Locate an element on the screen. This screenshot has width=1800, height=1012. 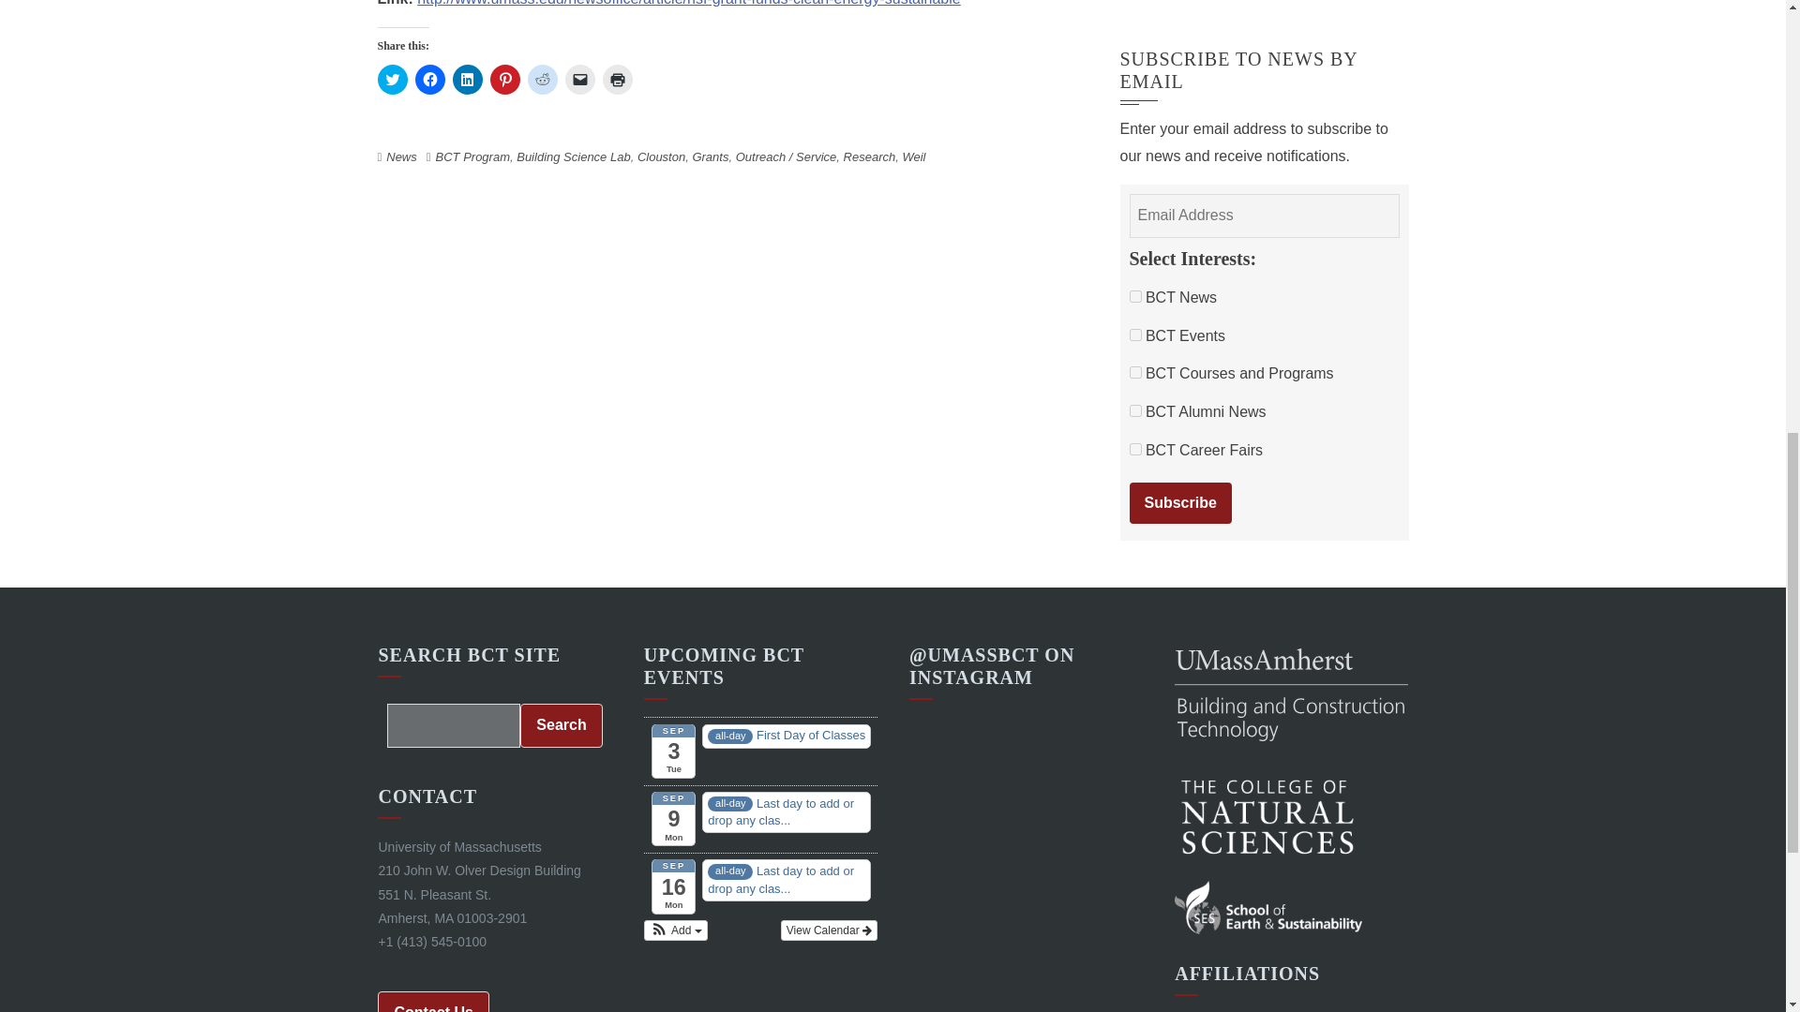
4 is located at coordinates (1134, 335).